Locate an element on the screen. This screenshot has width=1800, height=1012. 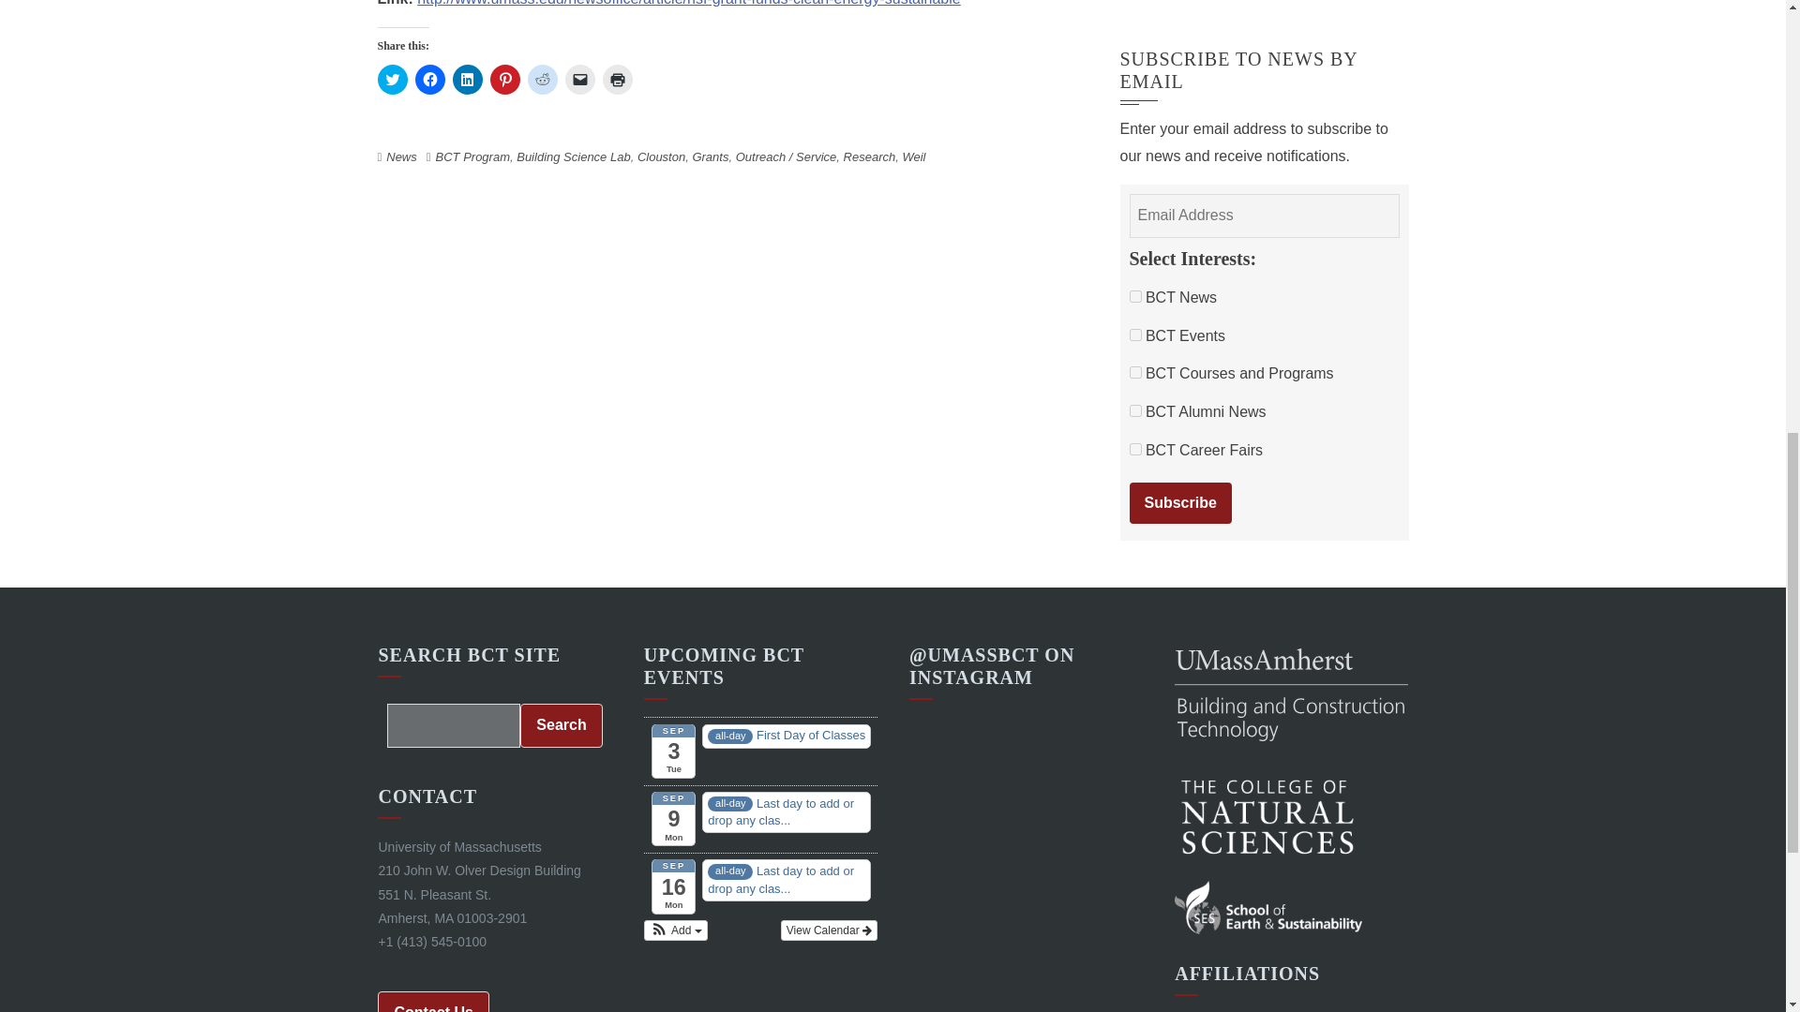
4 is located at coordinates (1134, 335).